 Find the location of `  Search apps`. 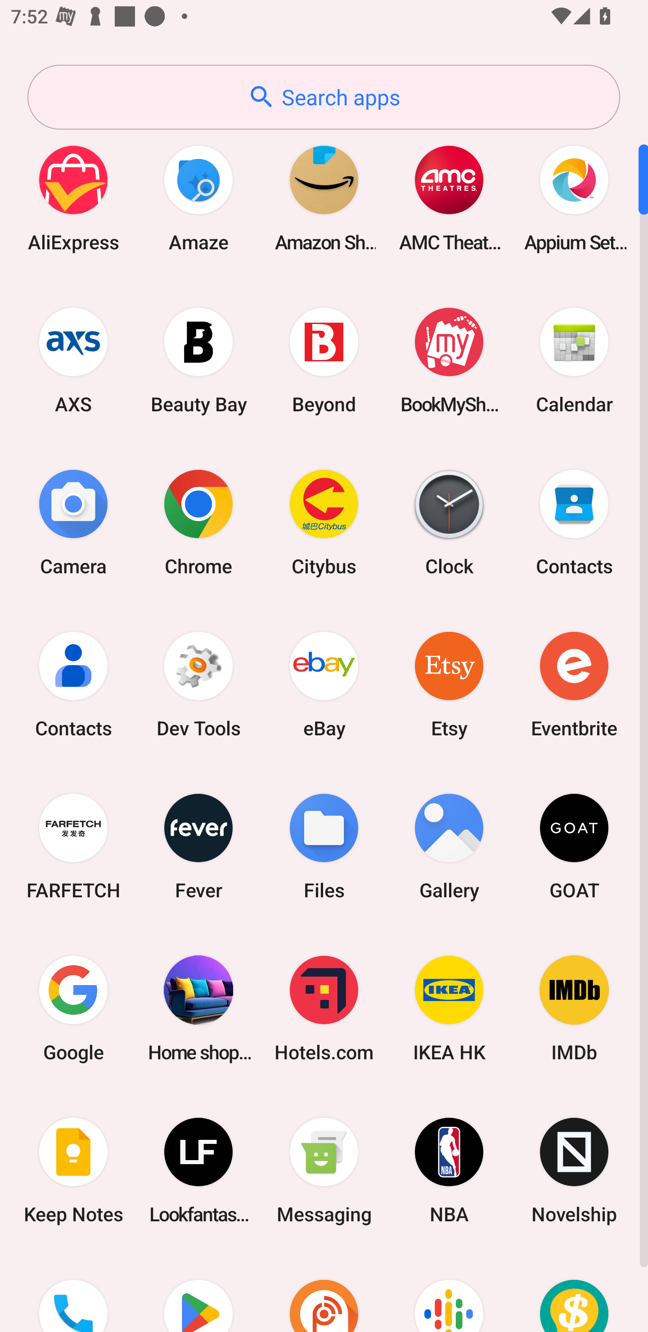

  Search apps is located at coordinates (324, 97).